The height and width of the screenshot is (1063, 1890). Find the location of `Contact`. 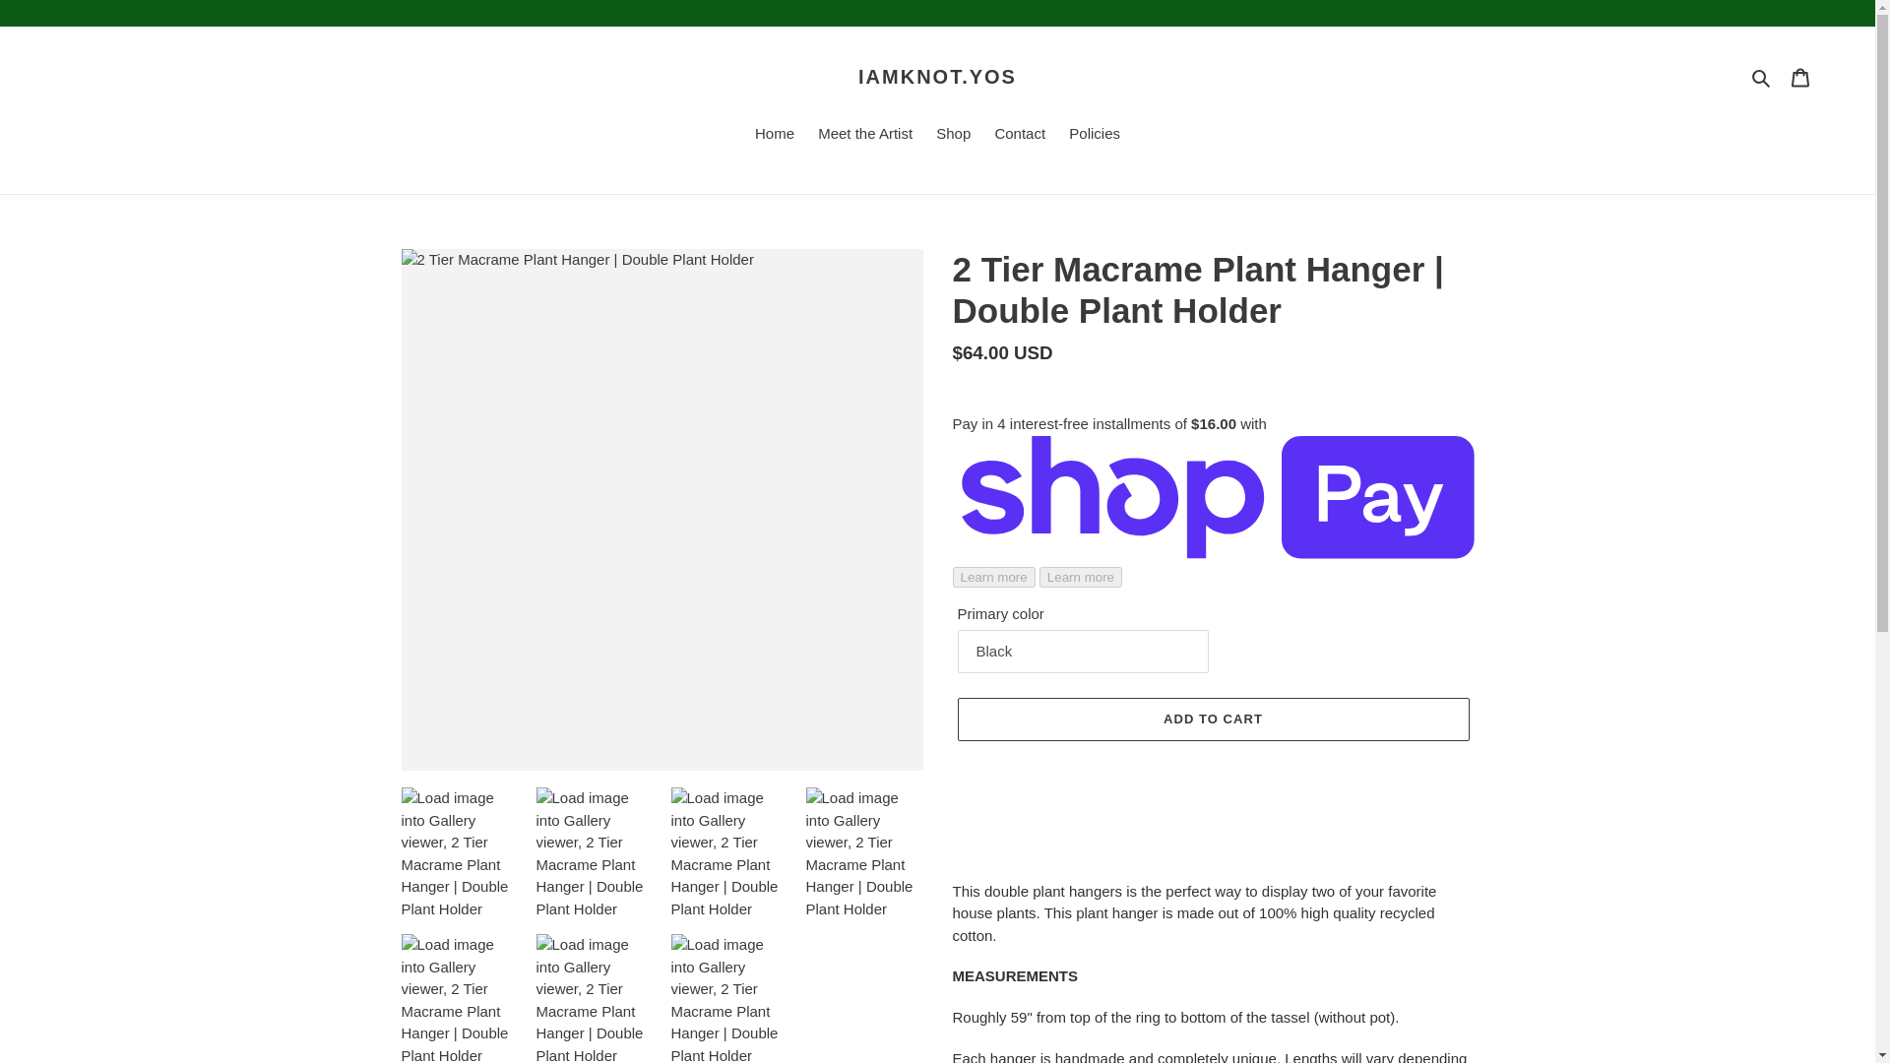

Contact is located at coordinates (1020, 135).